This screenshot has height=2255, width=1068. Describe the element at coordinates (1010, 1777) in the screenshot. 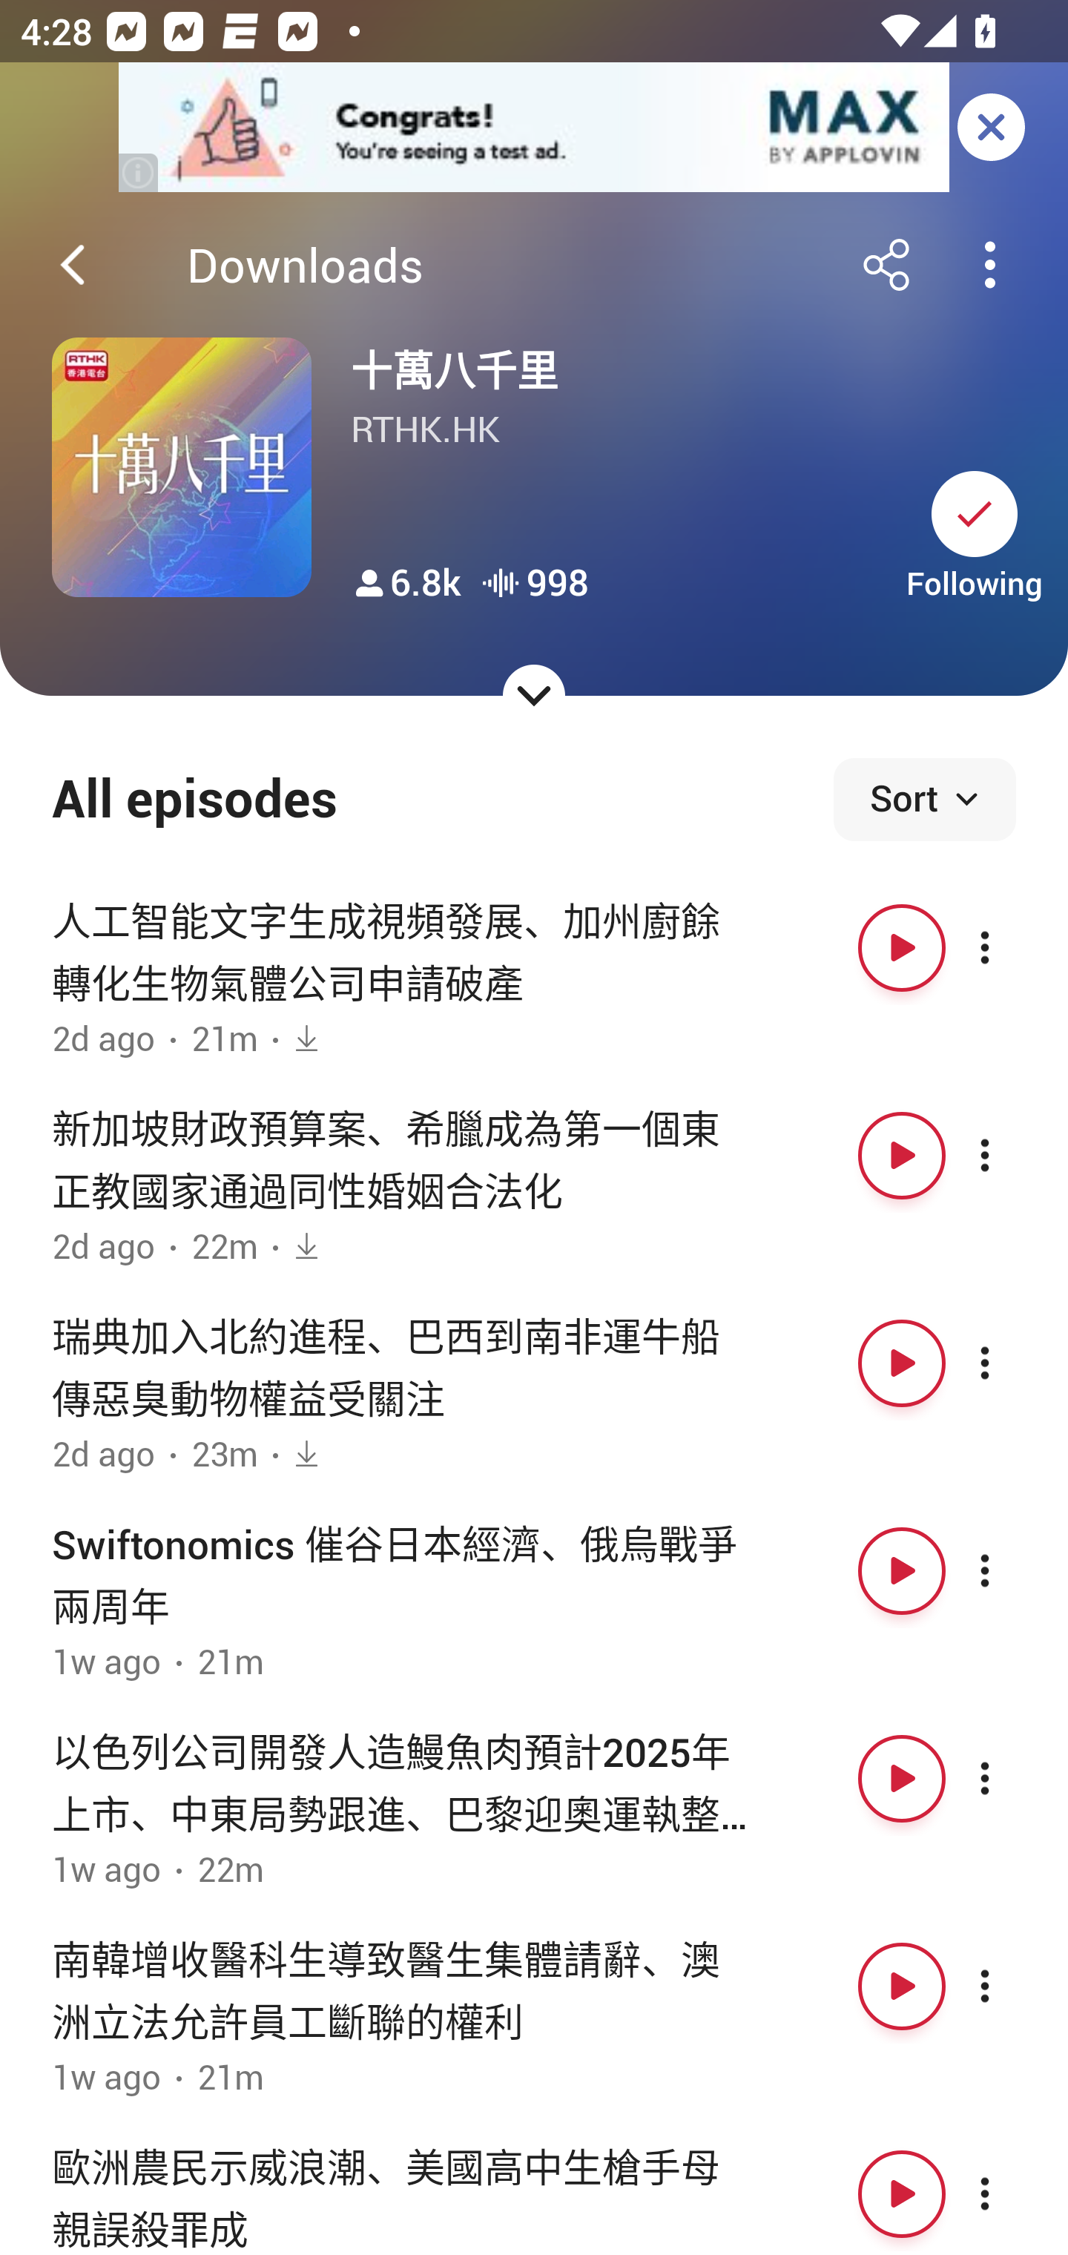

I see `More options` at that location.